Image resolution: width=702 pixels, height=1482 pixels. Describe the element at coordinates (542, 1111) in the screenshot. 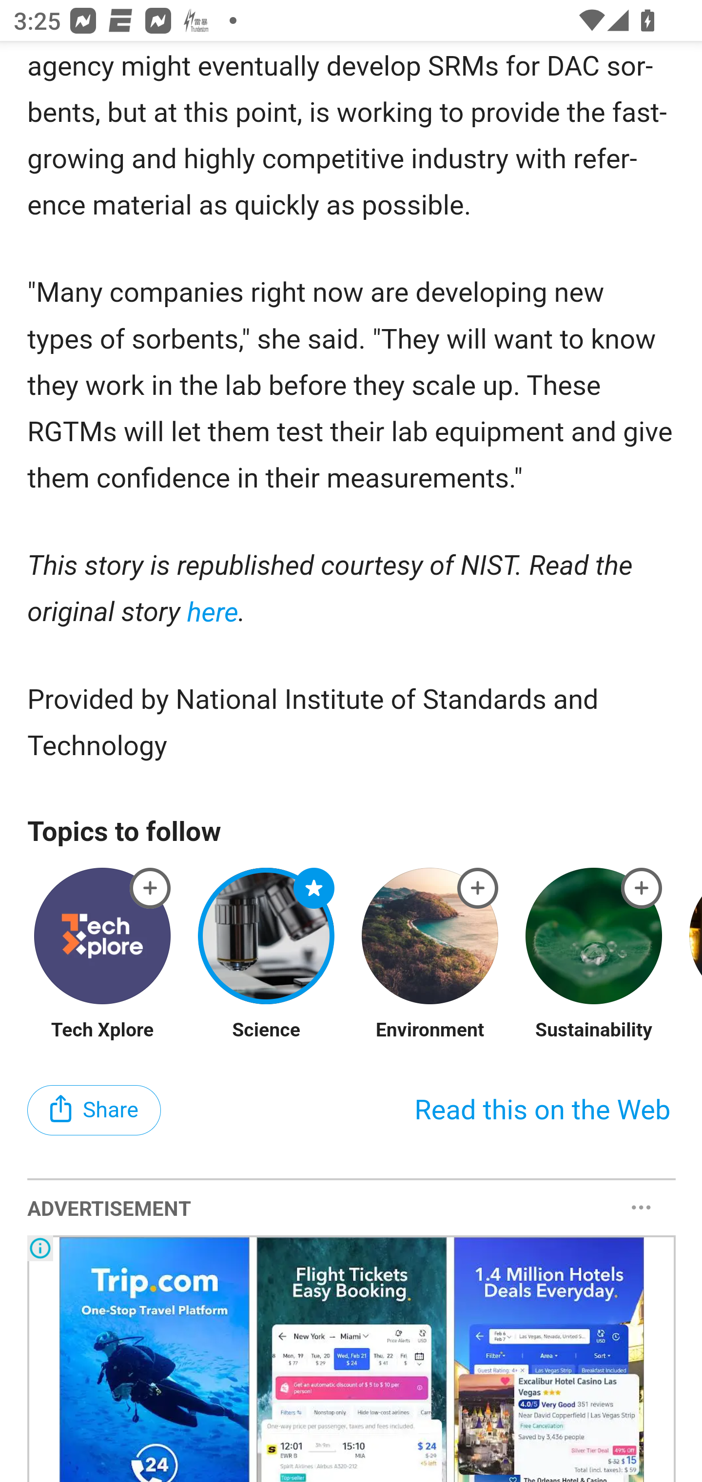

I see `Read this on the Web` at that location.